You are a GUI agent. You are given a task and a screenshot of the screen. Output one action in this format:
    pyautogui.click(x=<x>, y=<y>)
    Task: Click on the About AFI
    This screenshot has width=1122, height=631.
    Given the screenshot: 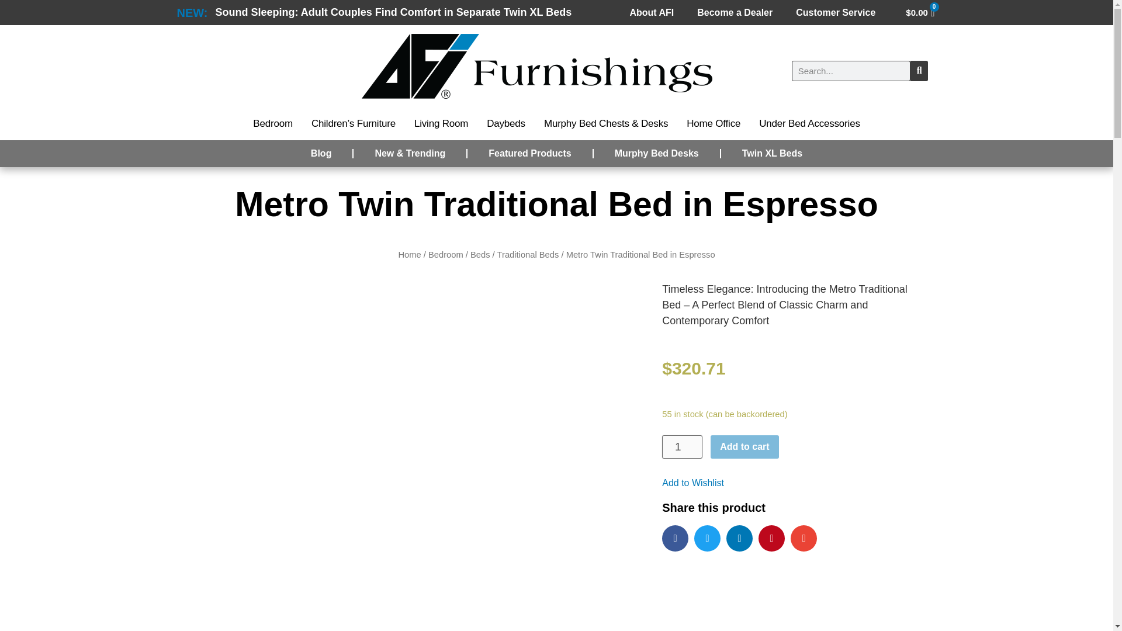 What is the action you would take?
    pyautogui.click(x=652, y=12)
    